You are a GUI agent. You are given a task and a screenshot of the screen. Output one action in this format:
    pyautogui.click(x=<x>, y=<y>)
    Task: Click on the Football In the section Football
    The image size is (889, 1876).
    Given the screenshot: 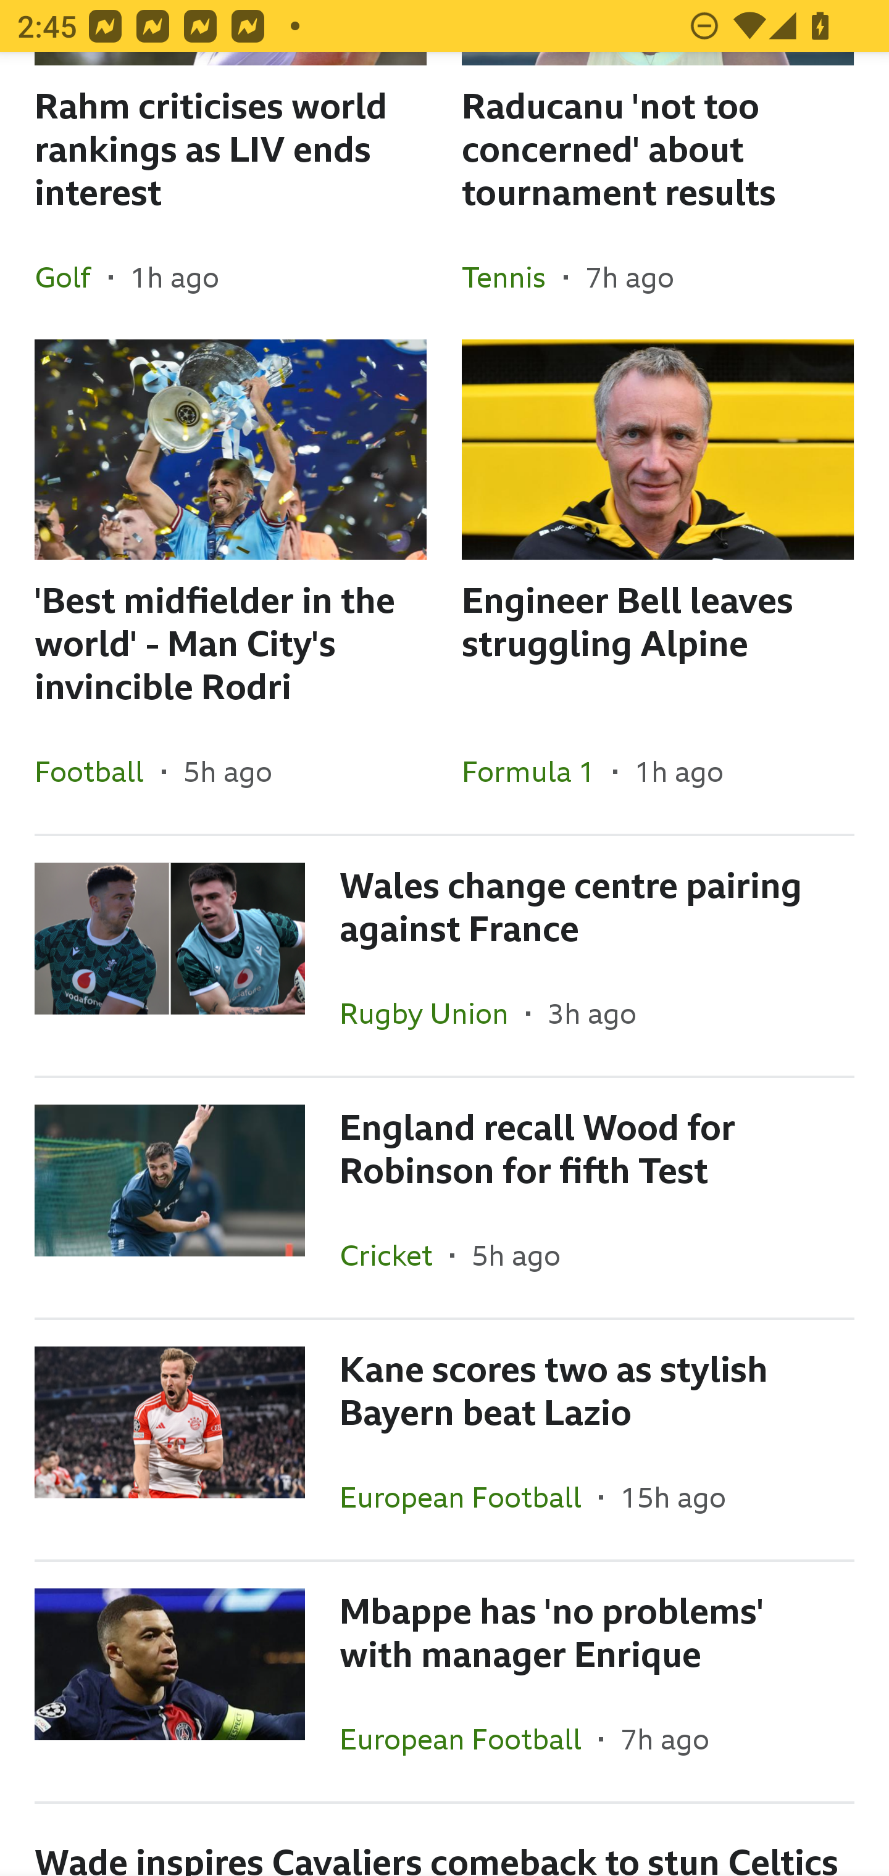 What is the action you would take?
    pyautogui.click(x=98, y=771)
    